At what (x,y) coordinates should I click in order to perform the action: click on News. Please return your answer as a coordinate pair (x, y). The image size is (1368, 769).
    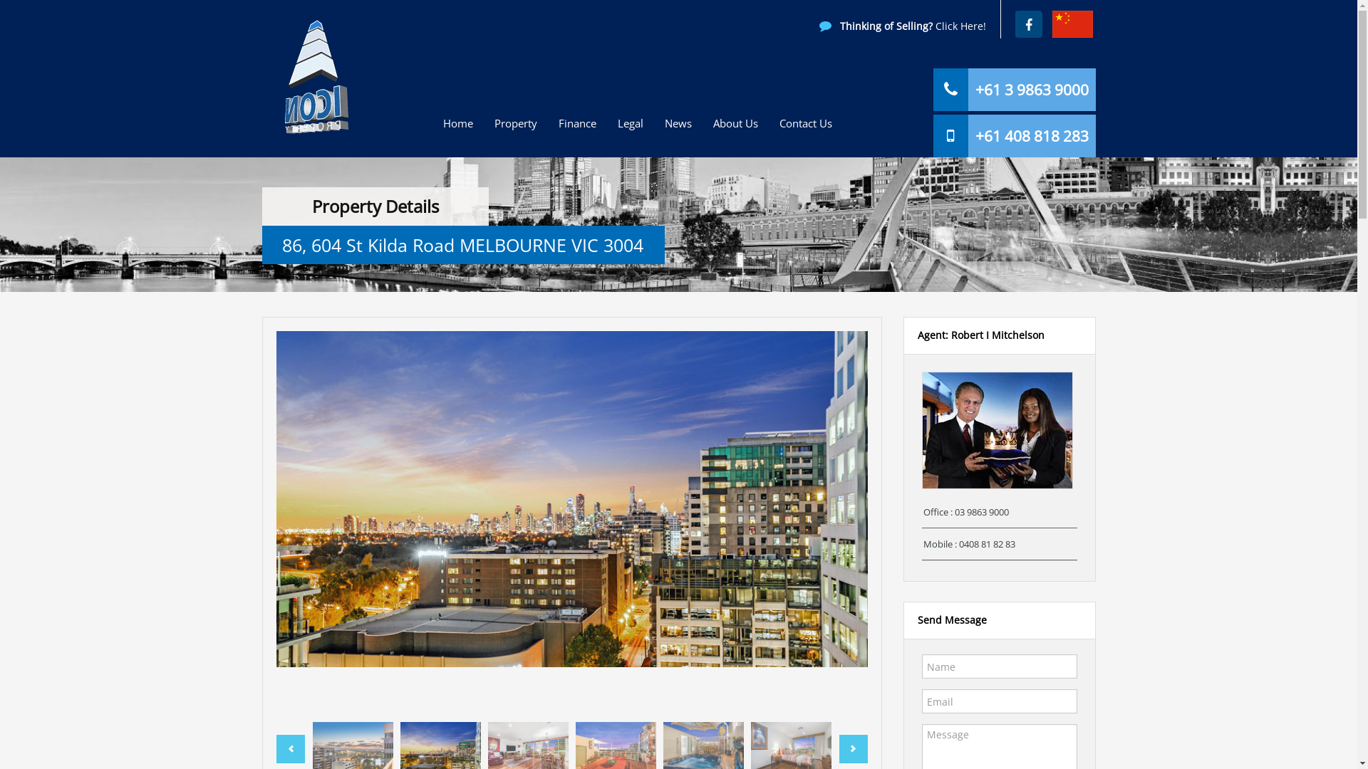
    Looking at the image, I should click on (678, 124).